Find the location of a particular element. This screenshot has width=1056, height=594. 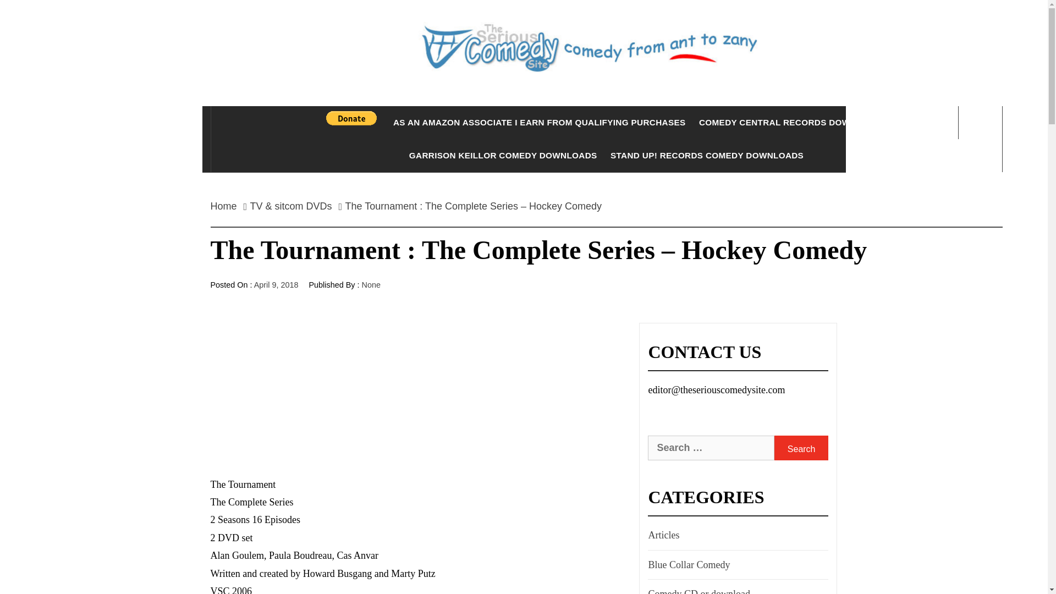

AS AN AMAZON ASSOCIATE I EARN FROM QUALIFYING PURCHASES is located at coordinates (539, 122).